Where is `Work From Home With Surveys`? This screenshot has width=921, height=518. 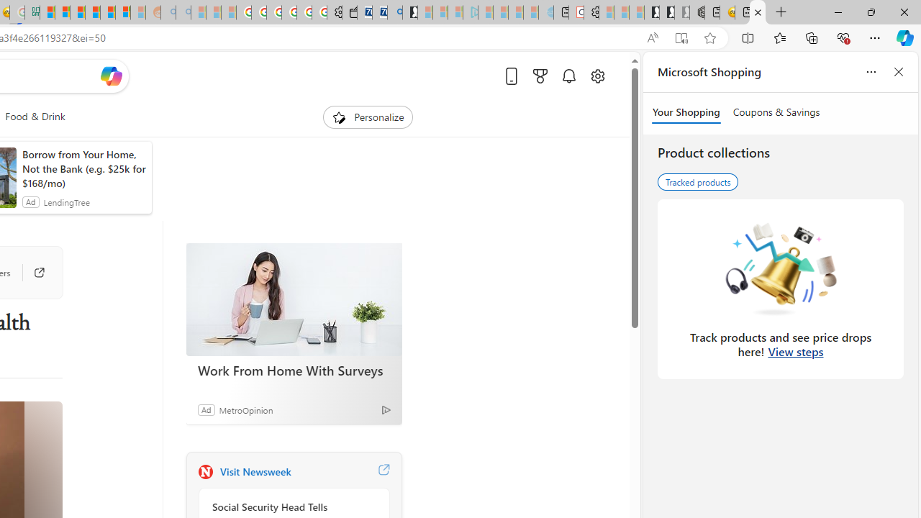 Work From Home With Surveys is located at coordinates (294, 371).